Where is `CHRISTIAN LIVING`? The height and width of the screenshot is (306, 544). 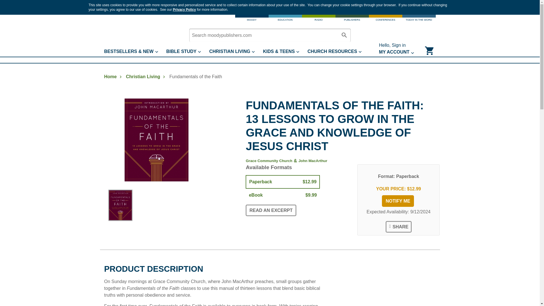 CHRISTIAN LIVING is located at coordinates (236, 52).